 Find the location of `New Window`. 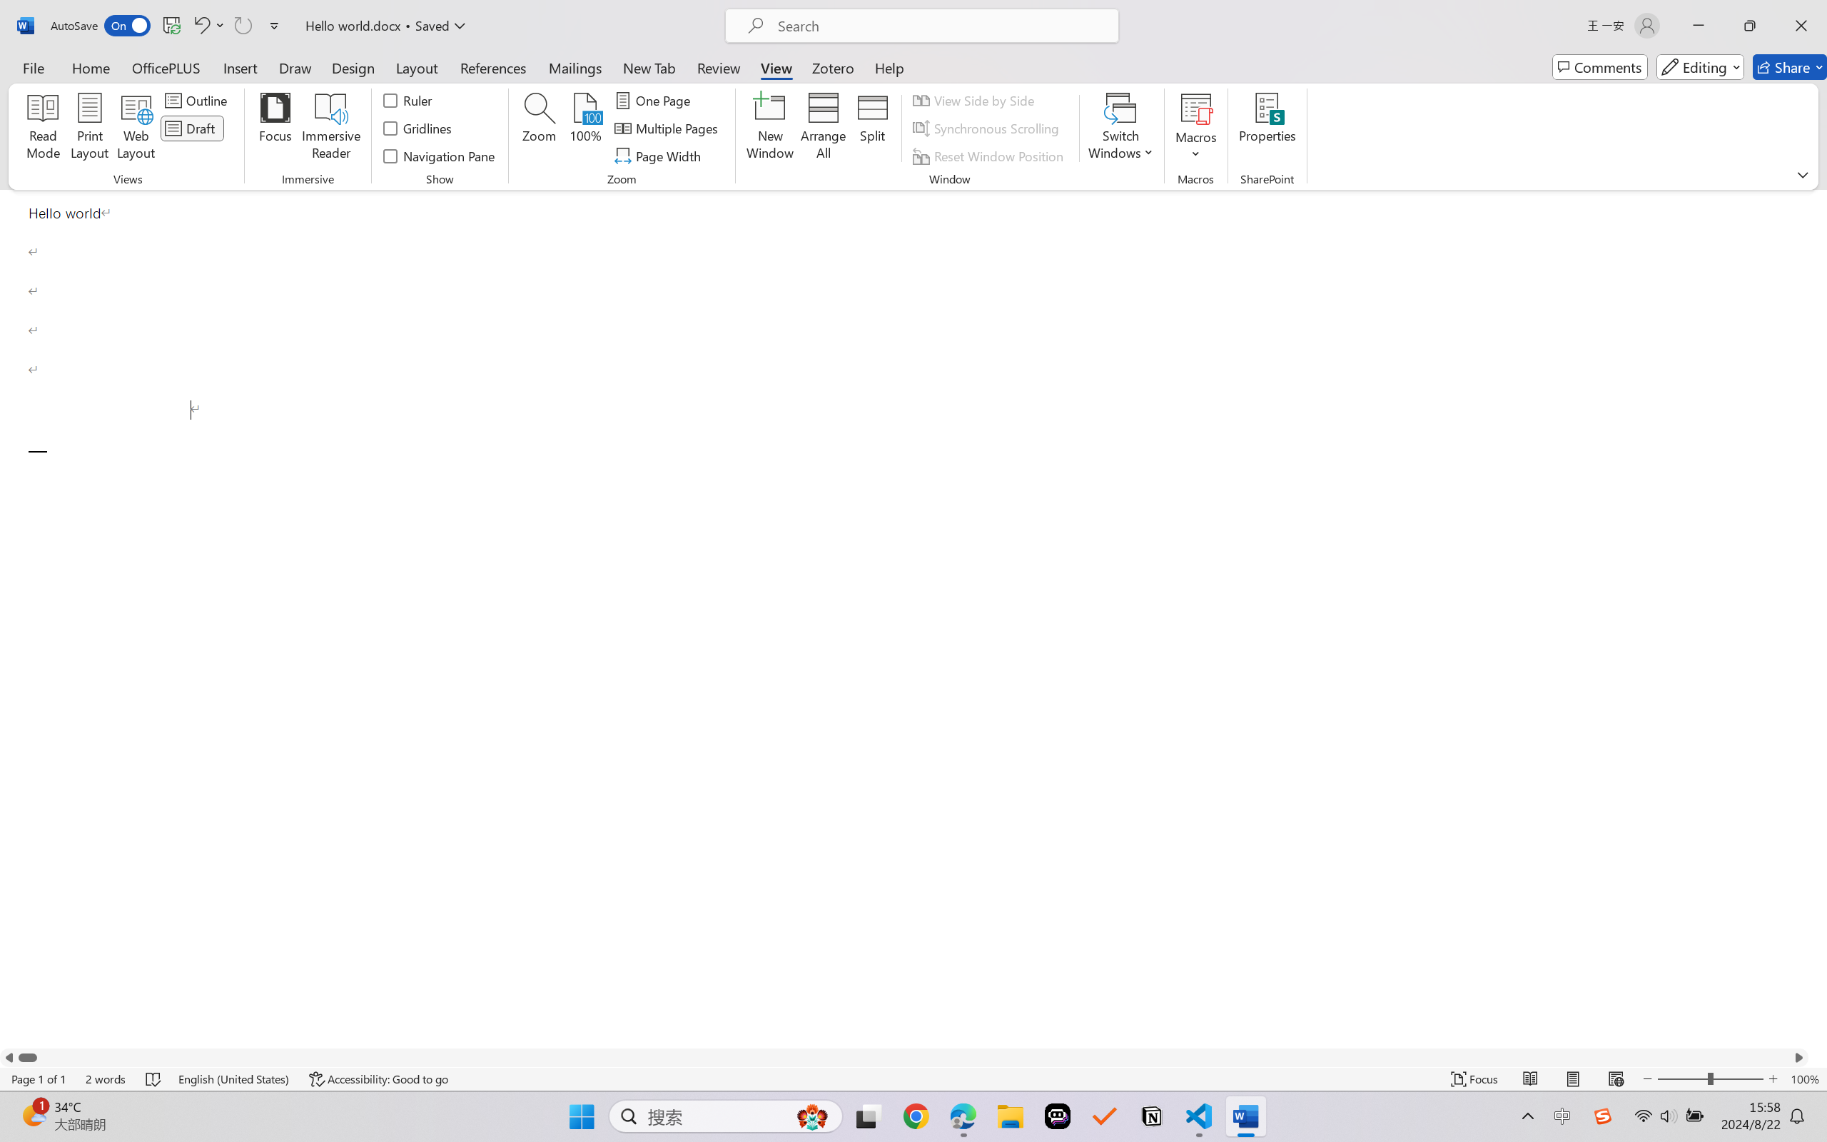

New Window is located at coordinates (769, 128).